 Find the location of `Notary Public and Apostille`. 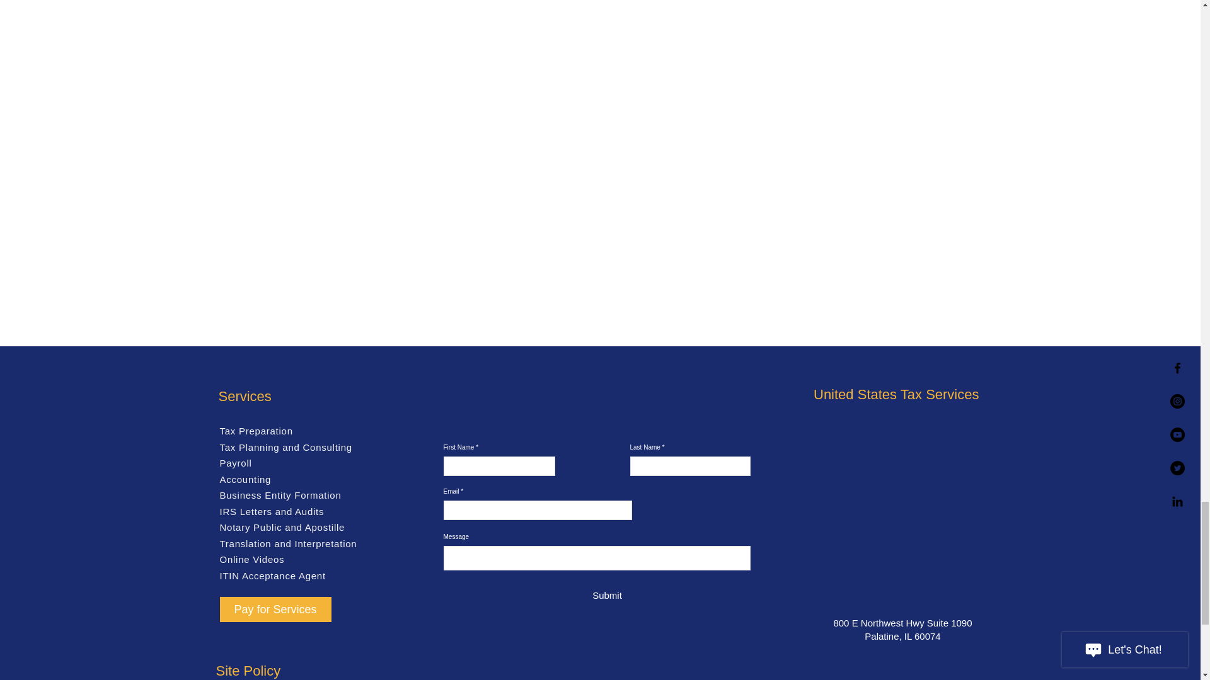

Notary Public and Apostille is located at coordinates (282, 527).